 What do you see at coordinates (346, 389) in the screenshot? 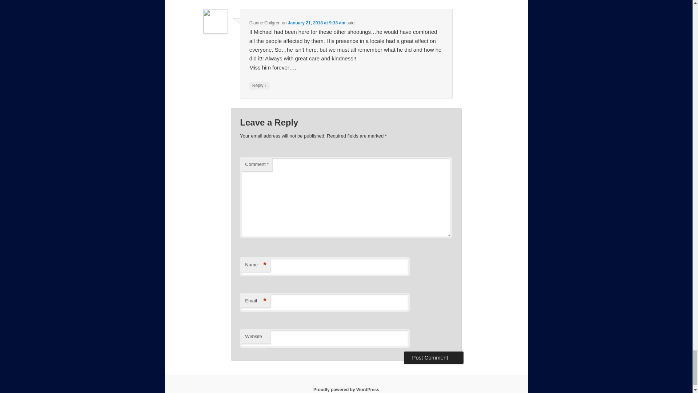
I see `Semantic Personal Publishing Platform` at bounding box center [346, 389].